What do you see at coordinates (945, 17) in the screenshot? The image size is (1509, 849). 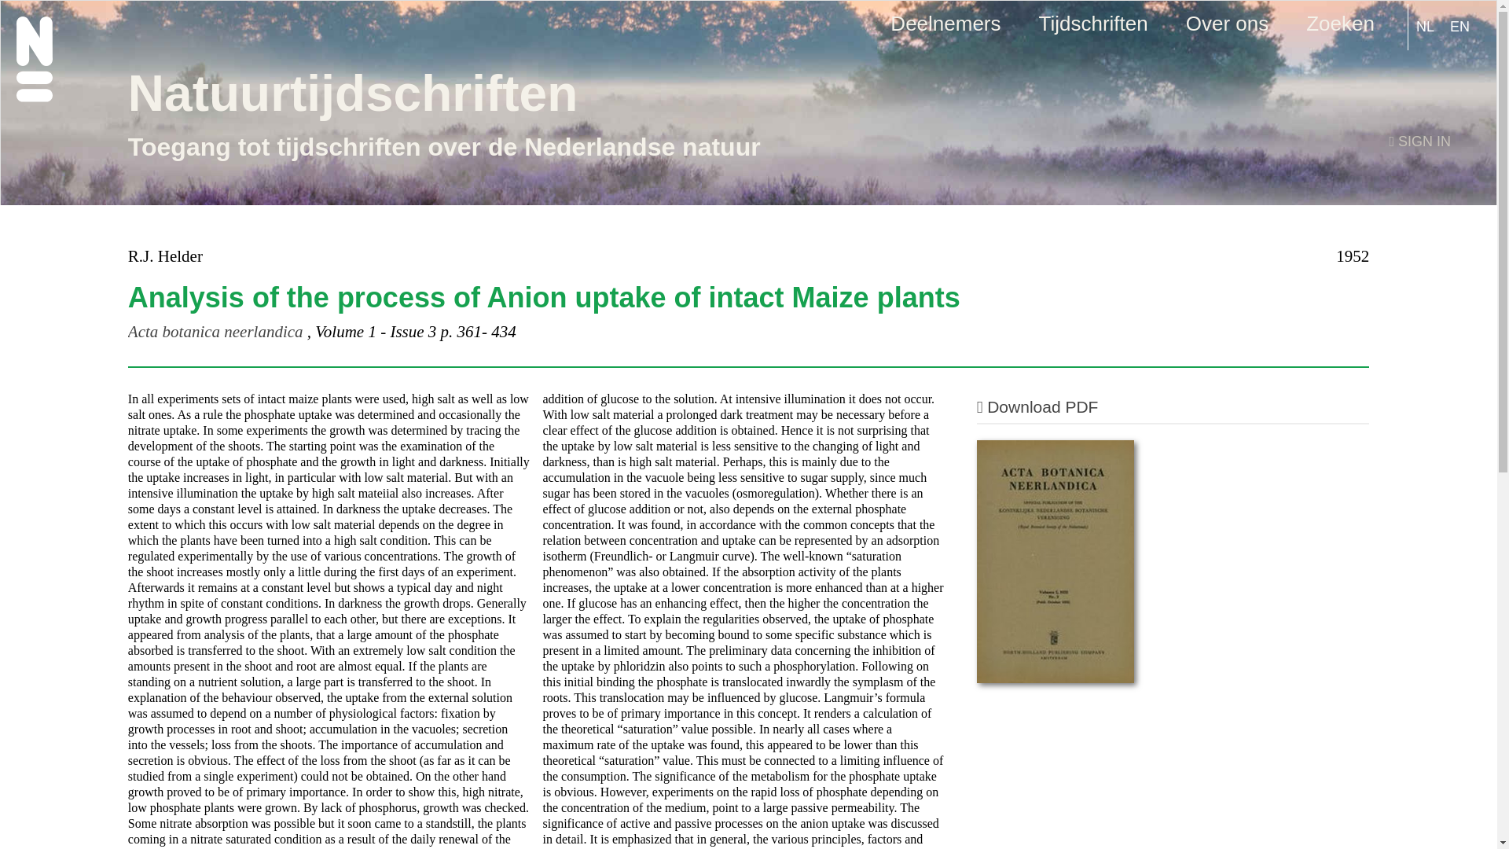 I see `Deelnemers` at bounding box center [945, 17].